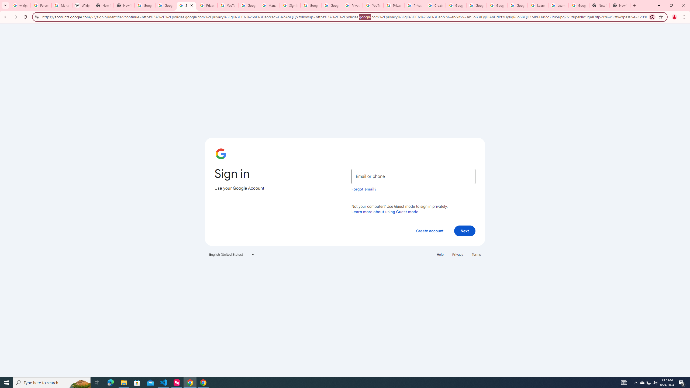 This screenshot has height=388, width=690. I want to click on Sign in - Google Accounts, so click(187, 5).